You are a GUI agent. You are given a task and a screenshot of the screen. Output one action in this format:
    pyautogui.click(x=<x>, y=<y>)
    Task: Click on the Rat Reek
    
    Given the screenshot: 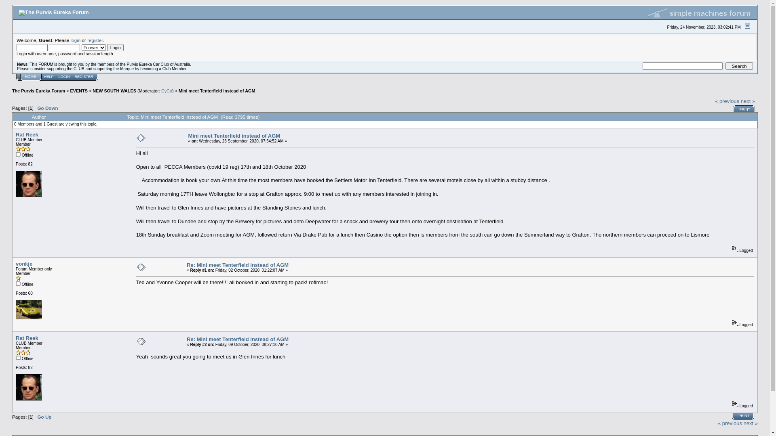 What is the action you would take?
    pyautogui.click(x=27, y=135)
    